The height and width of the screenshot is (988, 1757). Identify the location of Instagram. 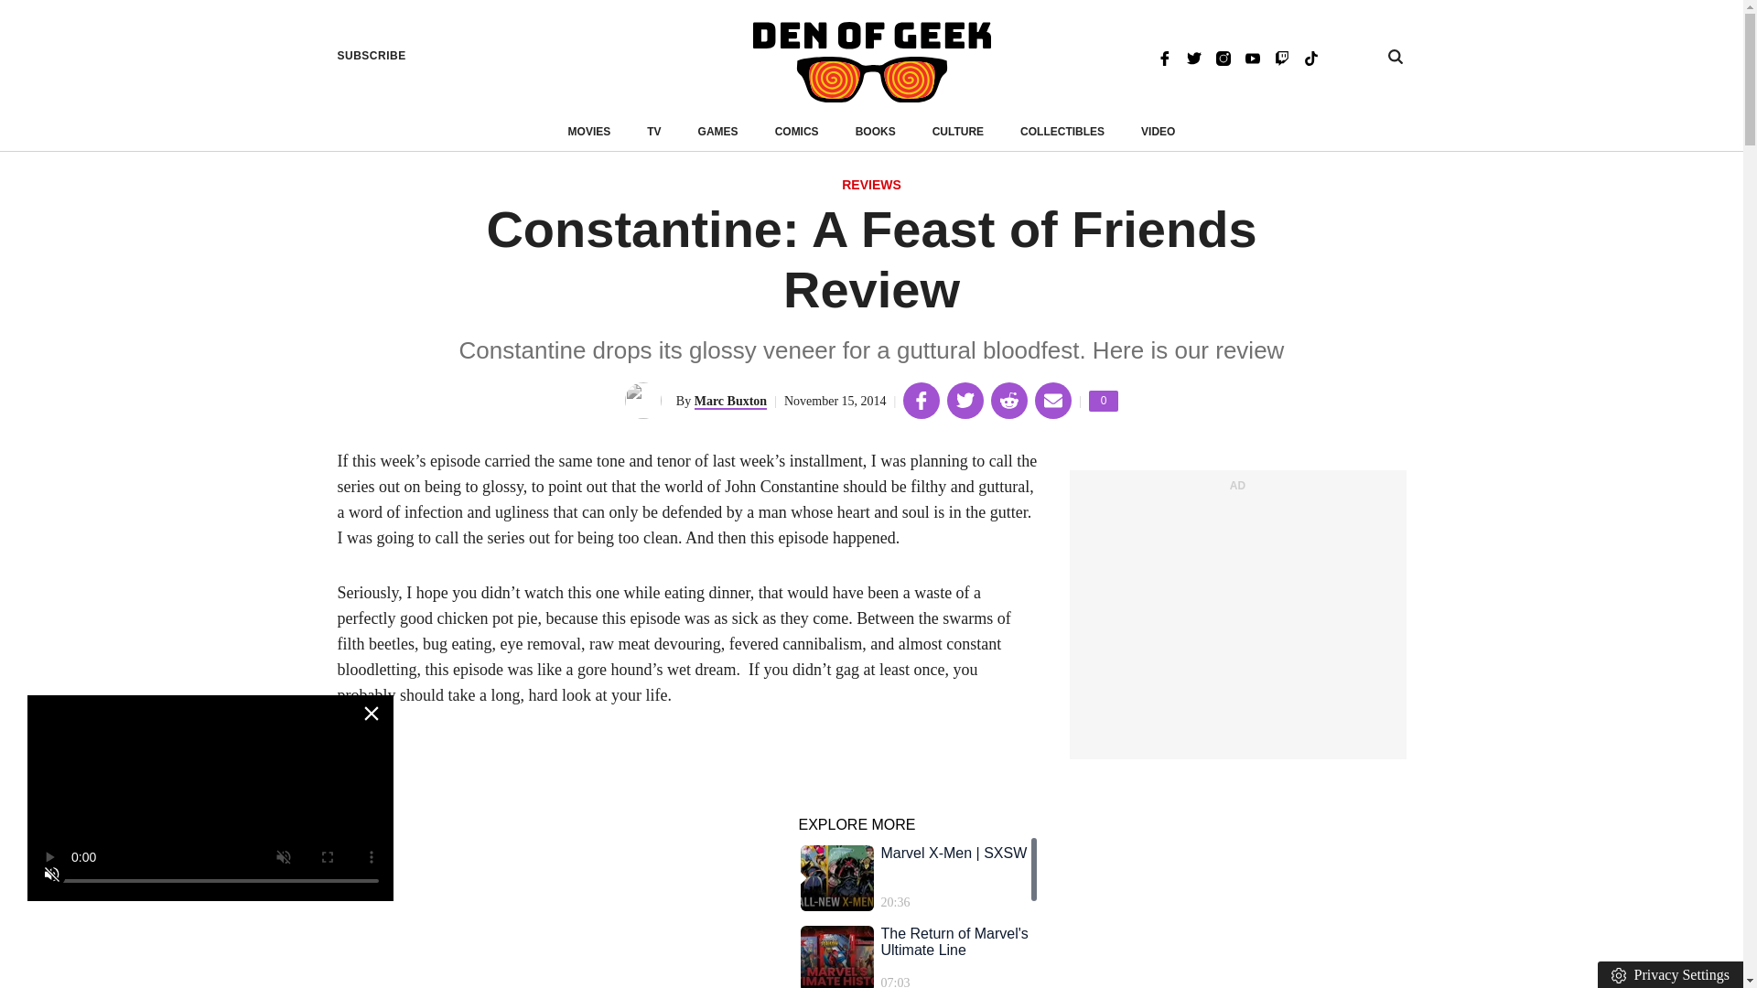
(1223, 57).